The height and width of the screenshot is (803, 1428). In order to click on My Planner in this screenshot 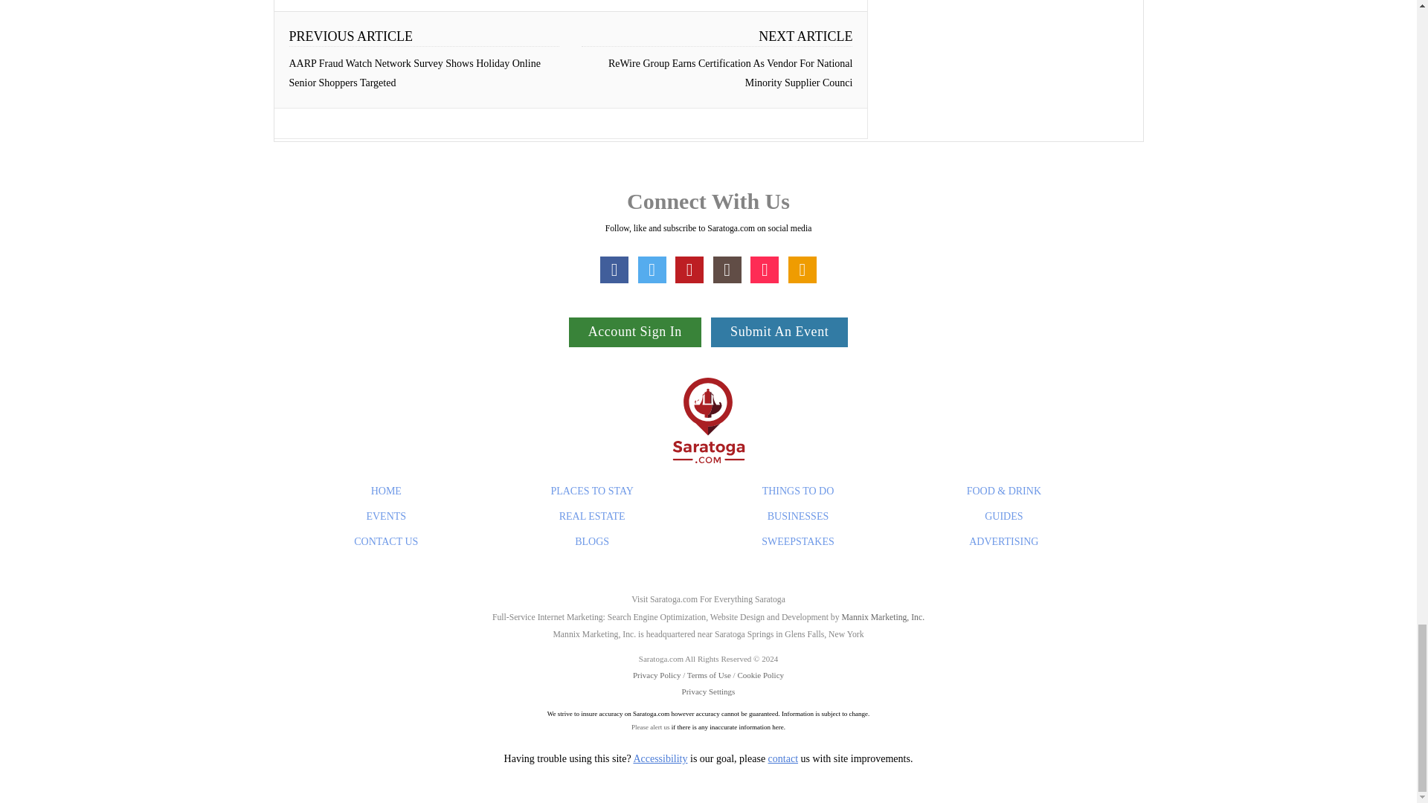, I will do `click(802, 269)`.